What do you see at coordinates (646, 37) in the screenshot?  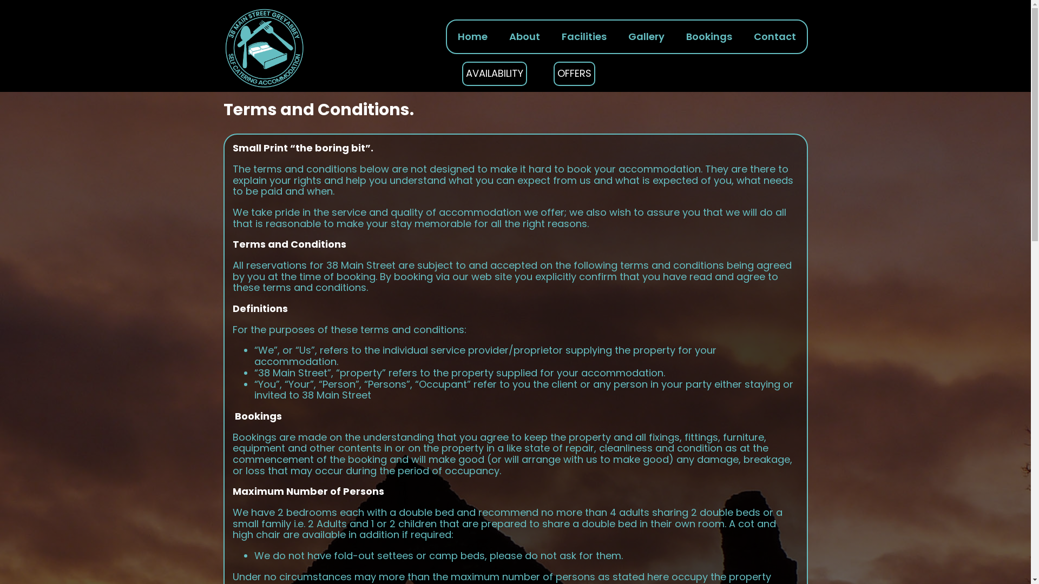 I see `Gallery` at bounding box center [646, 37].